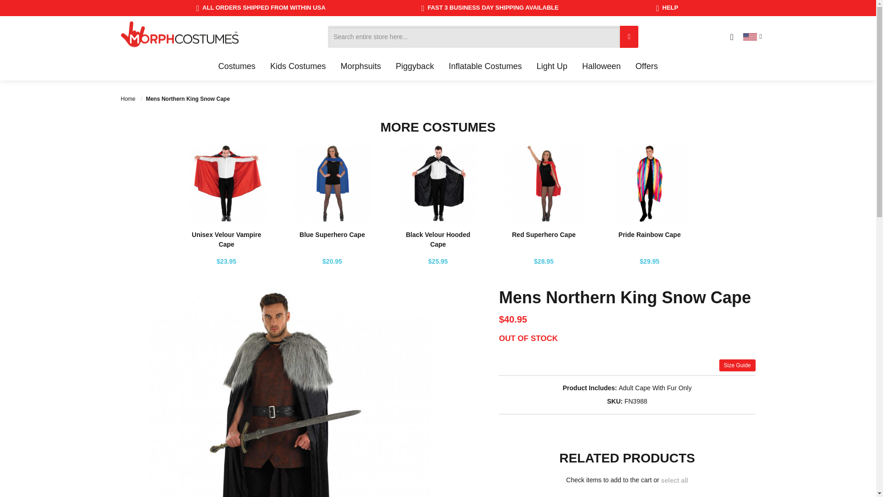 Image resolution: width=883 pixels, height=497 pixels. I want to click on Size Guide Funshack Womens Size Guide, so click(738, 365).